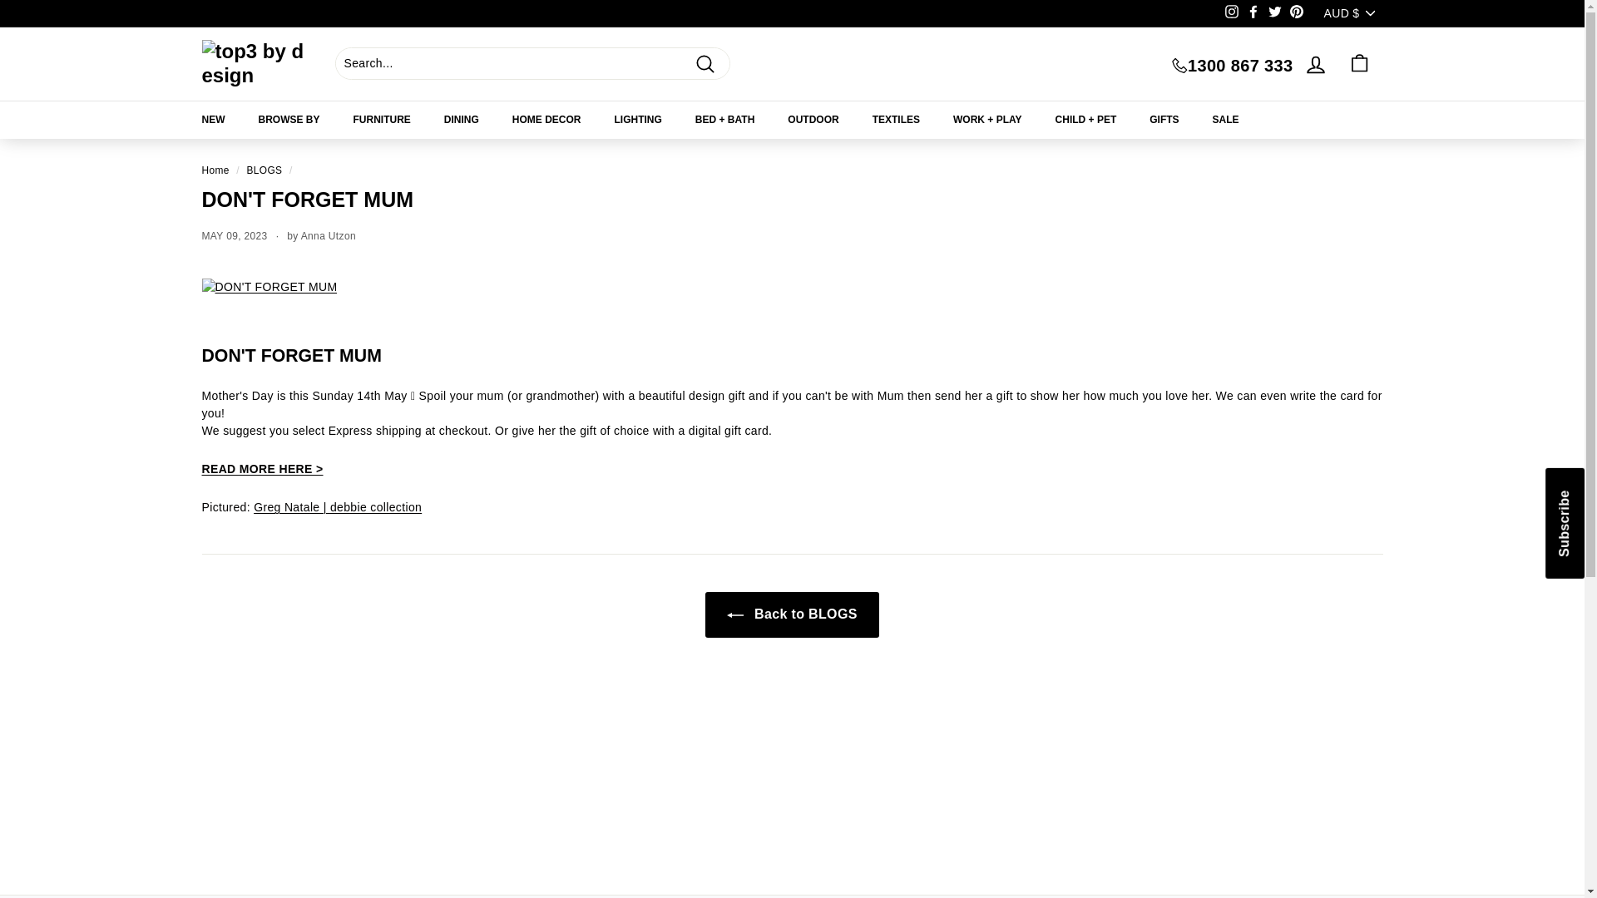 The height and width of the screenshot is (898, 1597). What do you see at coordinates (1274, 14) in the screenshot?
I see `top3 by design on Twitter` at bounding box center [1274, 14].